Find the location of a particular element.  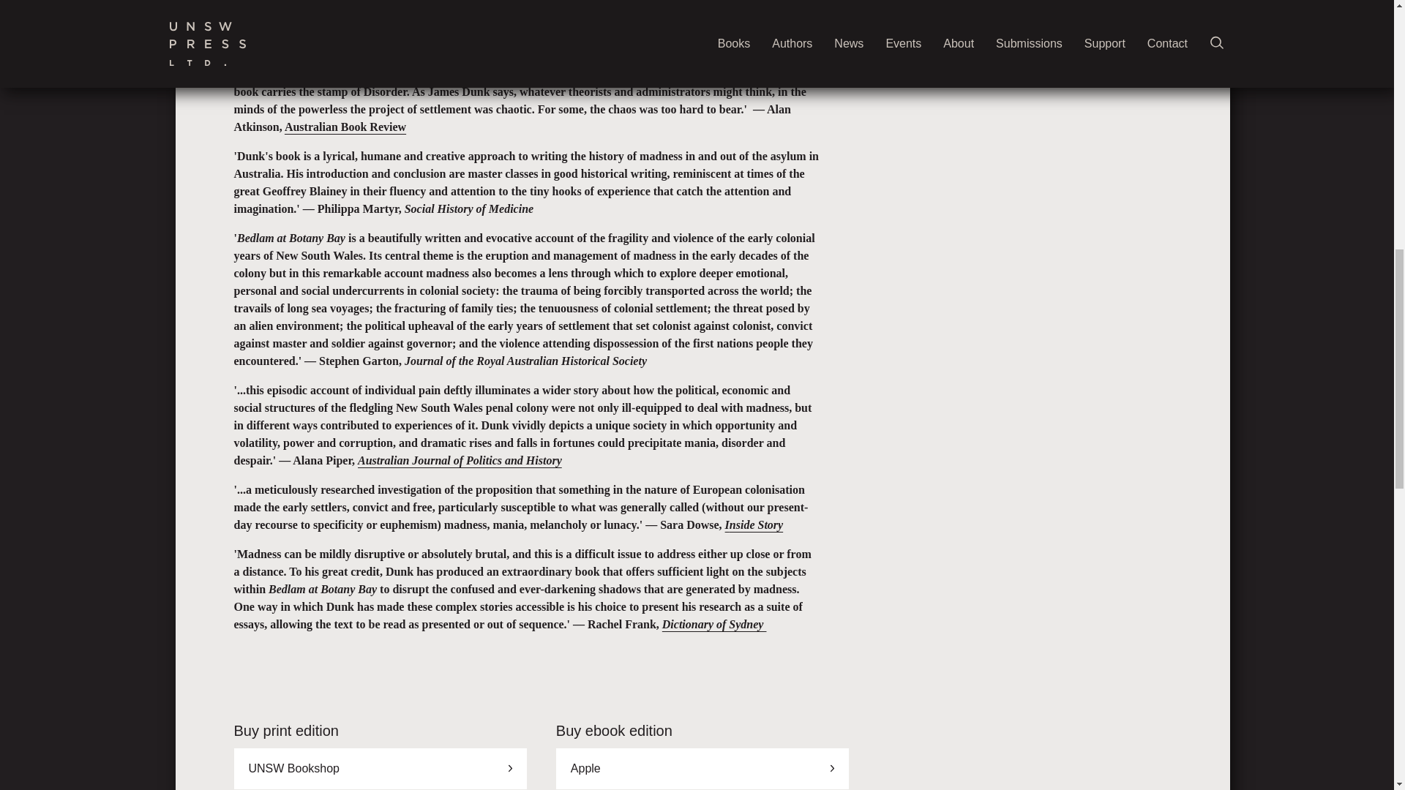

Dictionary of Sydney  is located at coordinates (714, 623).